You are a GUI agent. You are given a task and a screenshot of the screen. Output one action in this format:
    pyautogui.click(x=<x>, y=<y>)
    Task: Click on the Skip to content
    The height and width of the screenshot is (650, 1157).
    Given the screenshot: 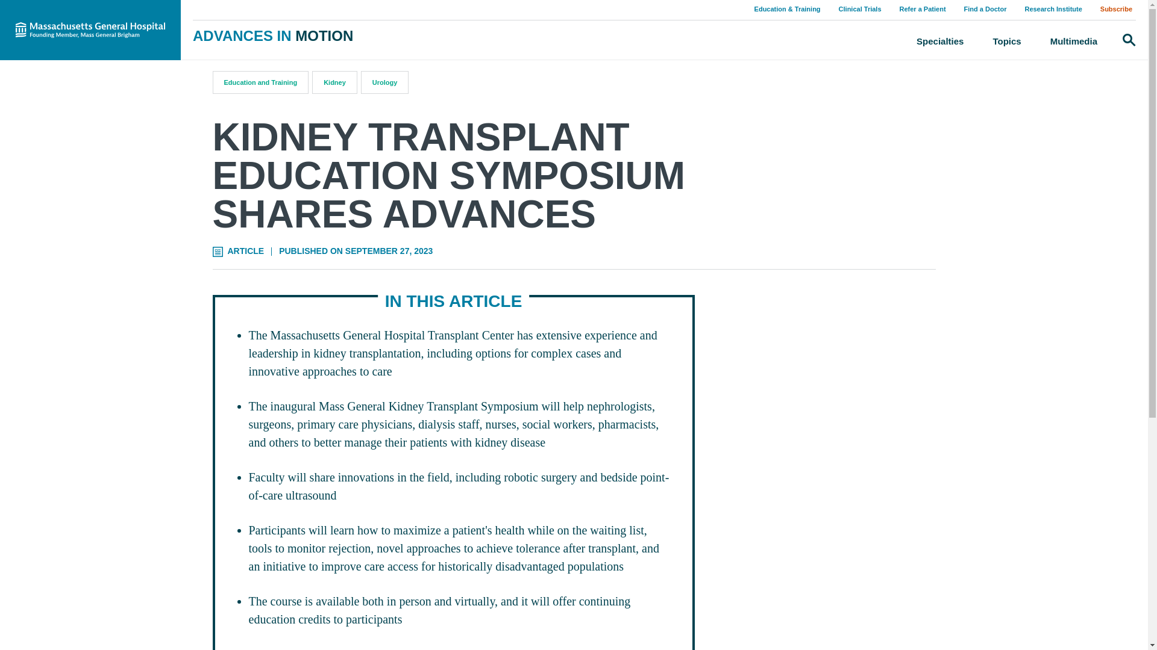 What is the action you would take?
    pyautogui.click(x=12, y=12)
    